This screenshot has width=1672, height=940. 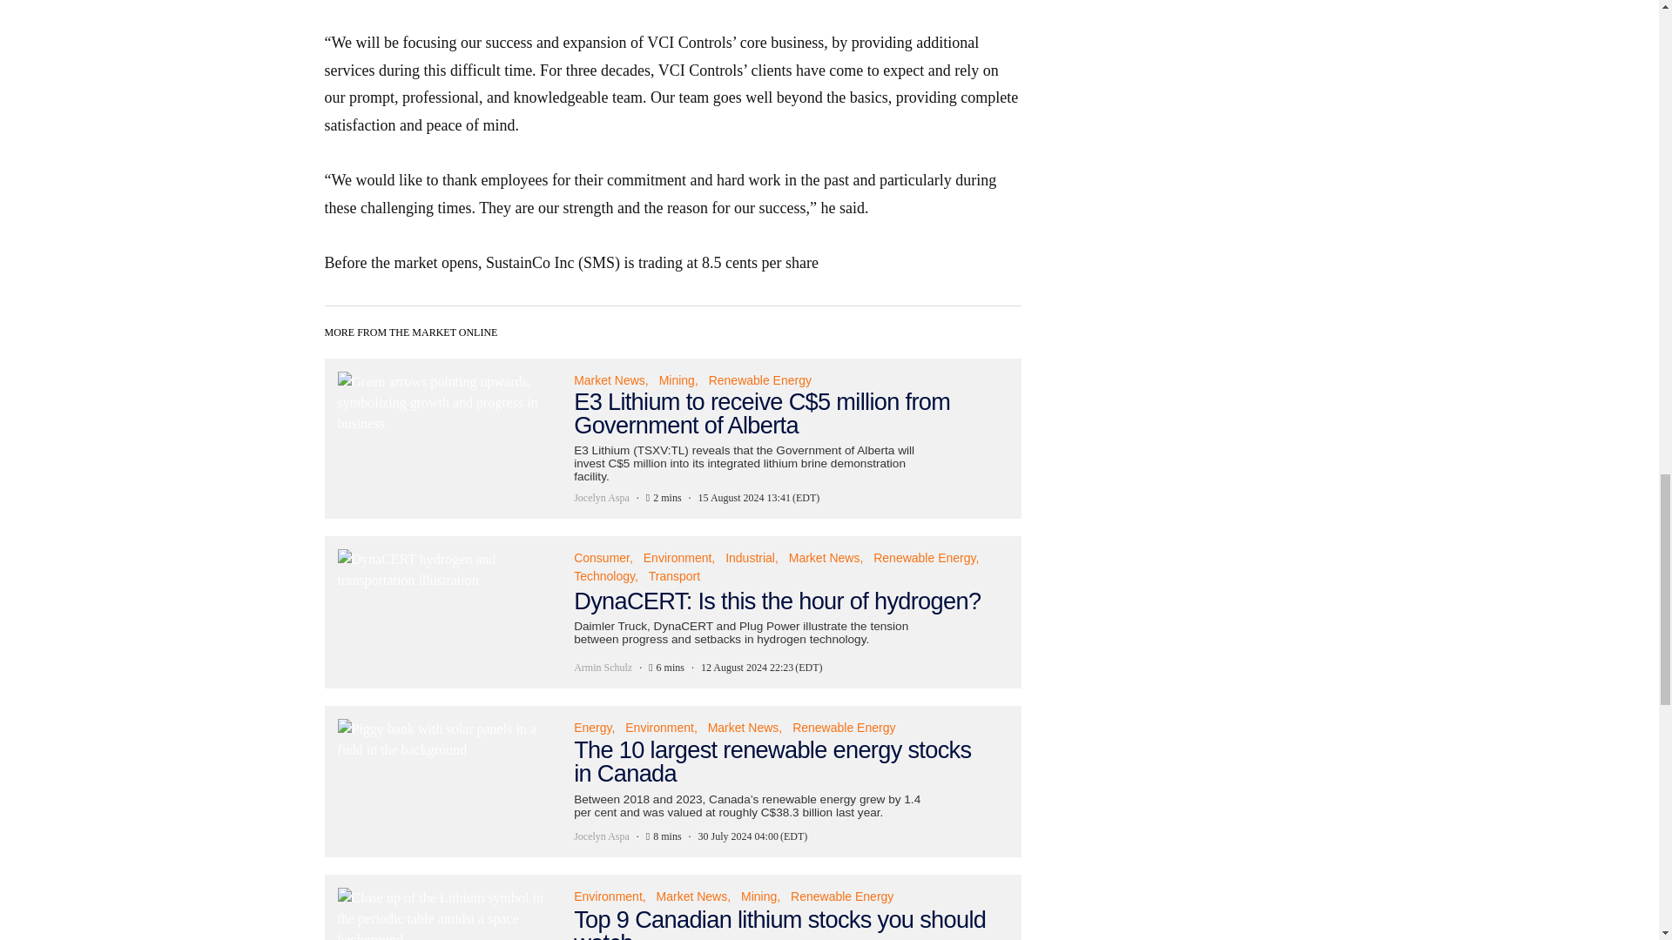 What do you see at coordinates (601, 836) in the screenshot?
I see `View all posts by Jocelyn Aspa` at bounding box center [601, 836].